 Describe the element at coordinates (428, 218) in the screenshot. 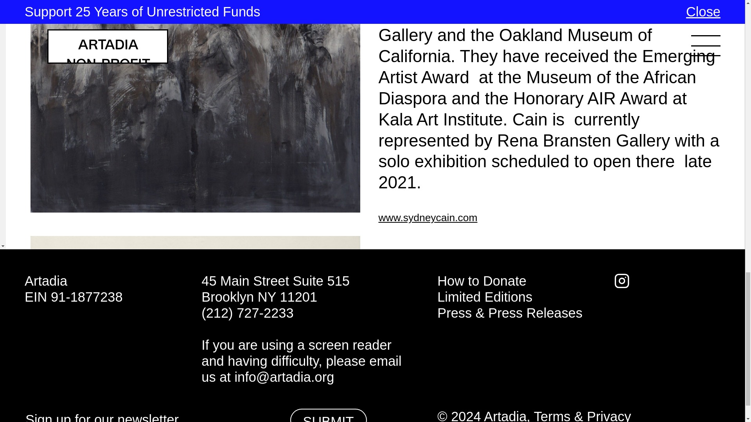

I see `www.sydneycain.com` at that location.